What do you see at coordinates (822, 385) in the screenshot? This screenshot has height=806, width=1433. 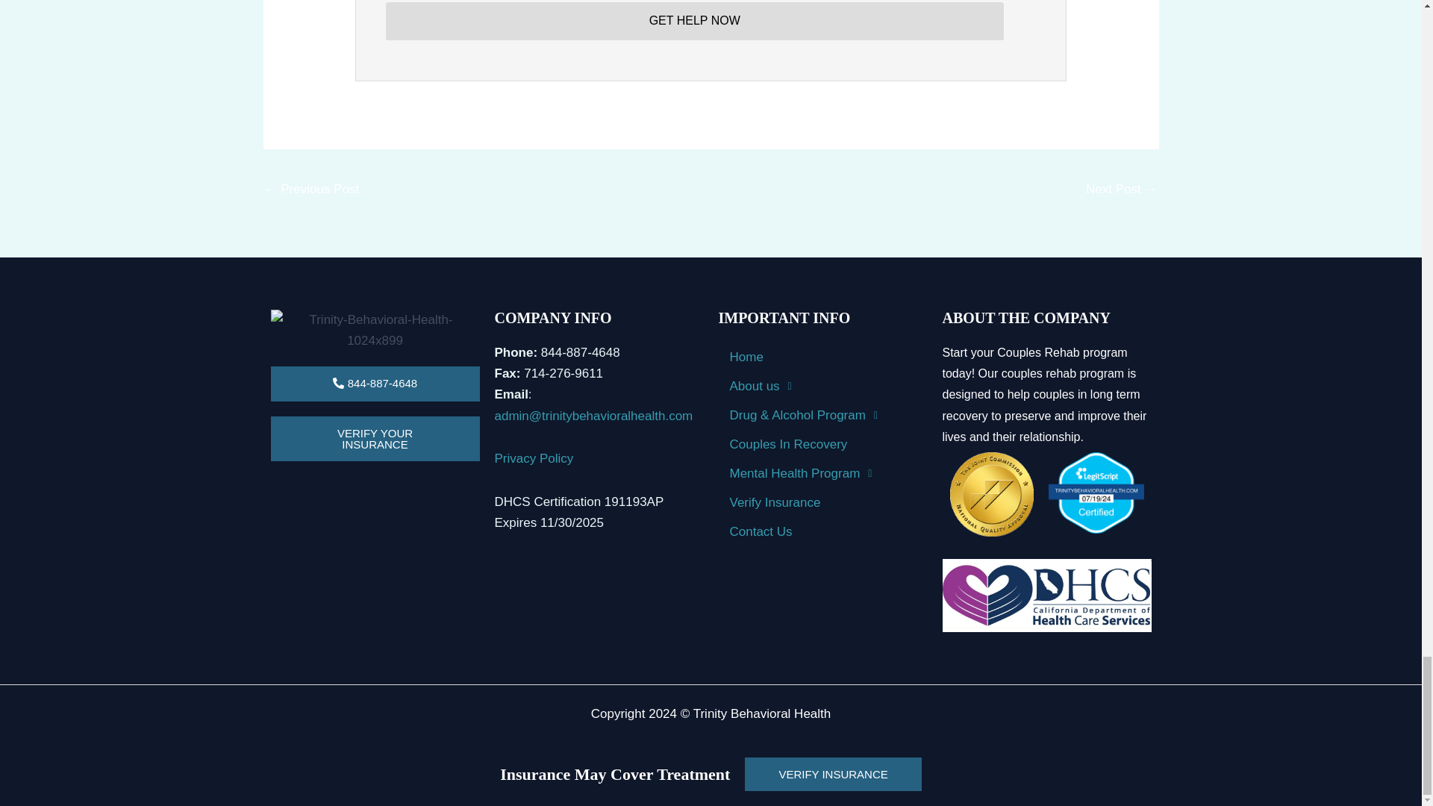 I see `About us` at bounding box center [822, 385].